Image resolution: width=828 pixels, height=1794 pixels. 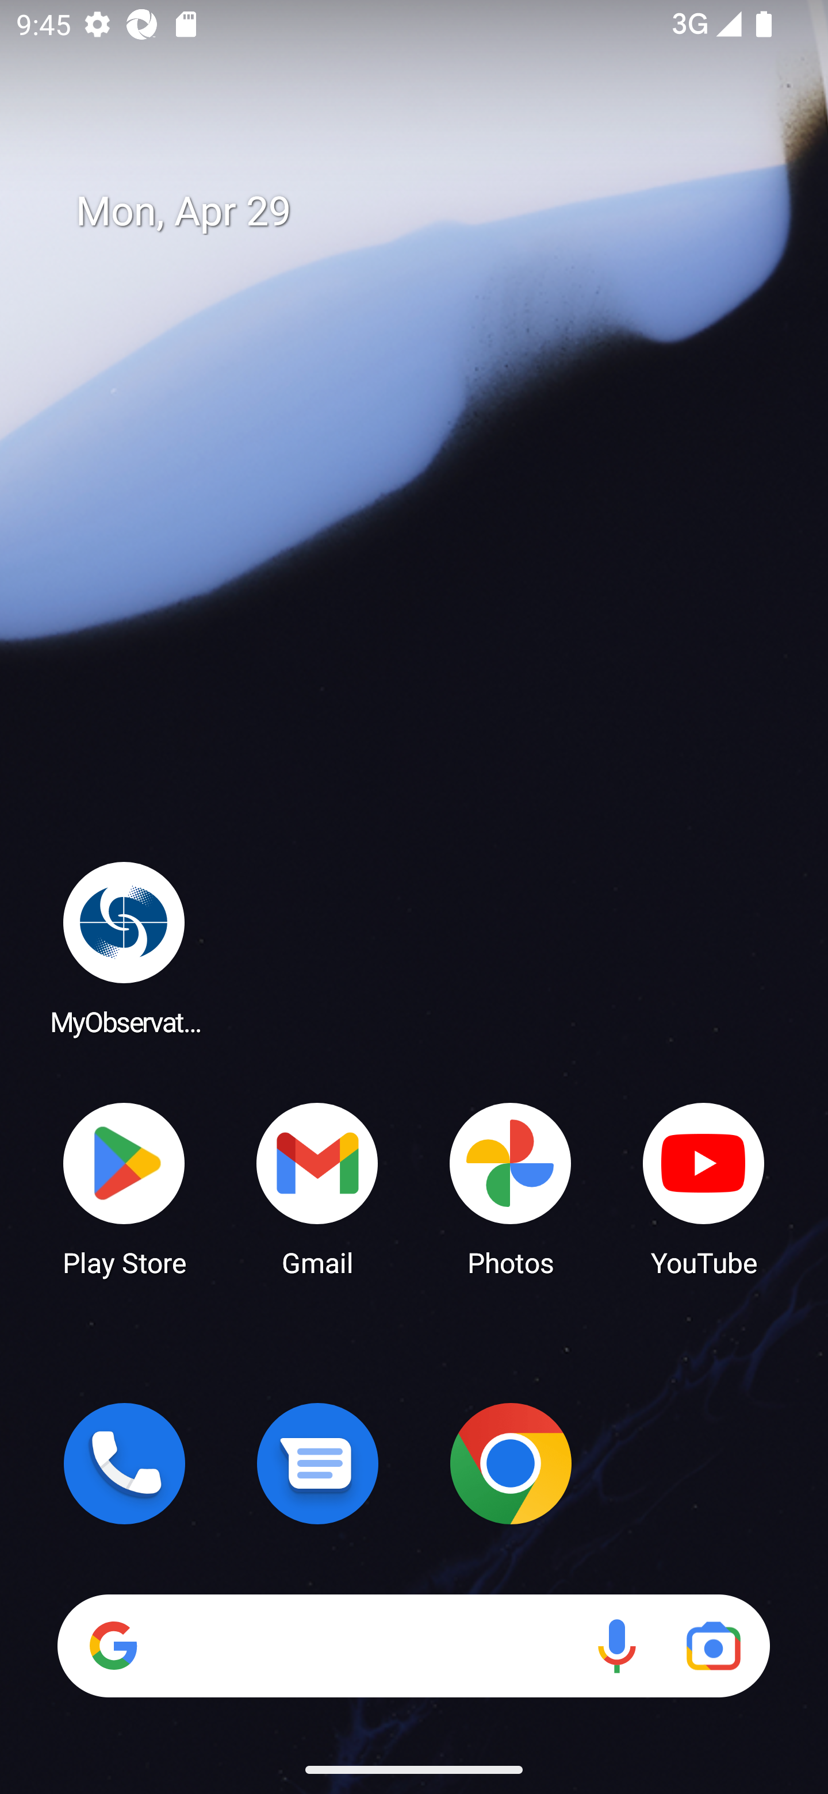 What do you see at coordinates (317, 1463) in the screenshot?
I see `Messages` at bounding box center [317, 1463].